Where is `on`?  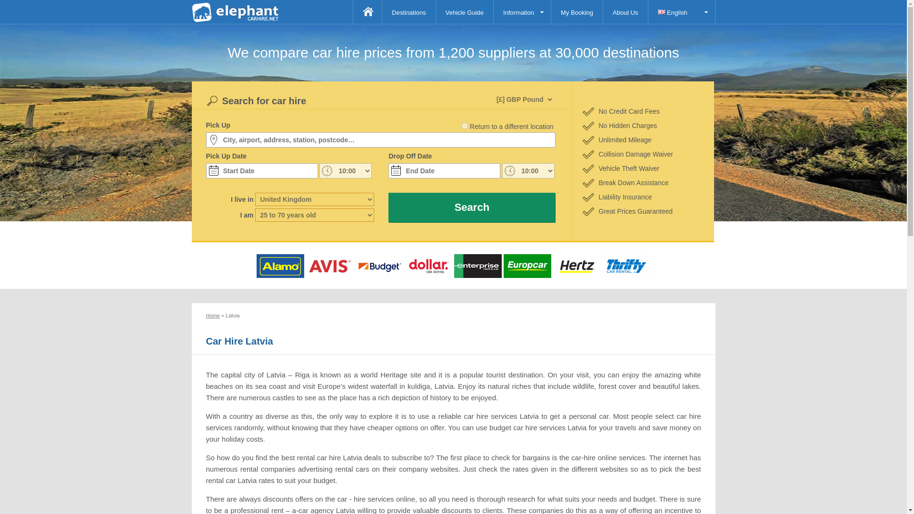 on is located at coordinates (465, 126).